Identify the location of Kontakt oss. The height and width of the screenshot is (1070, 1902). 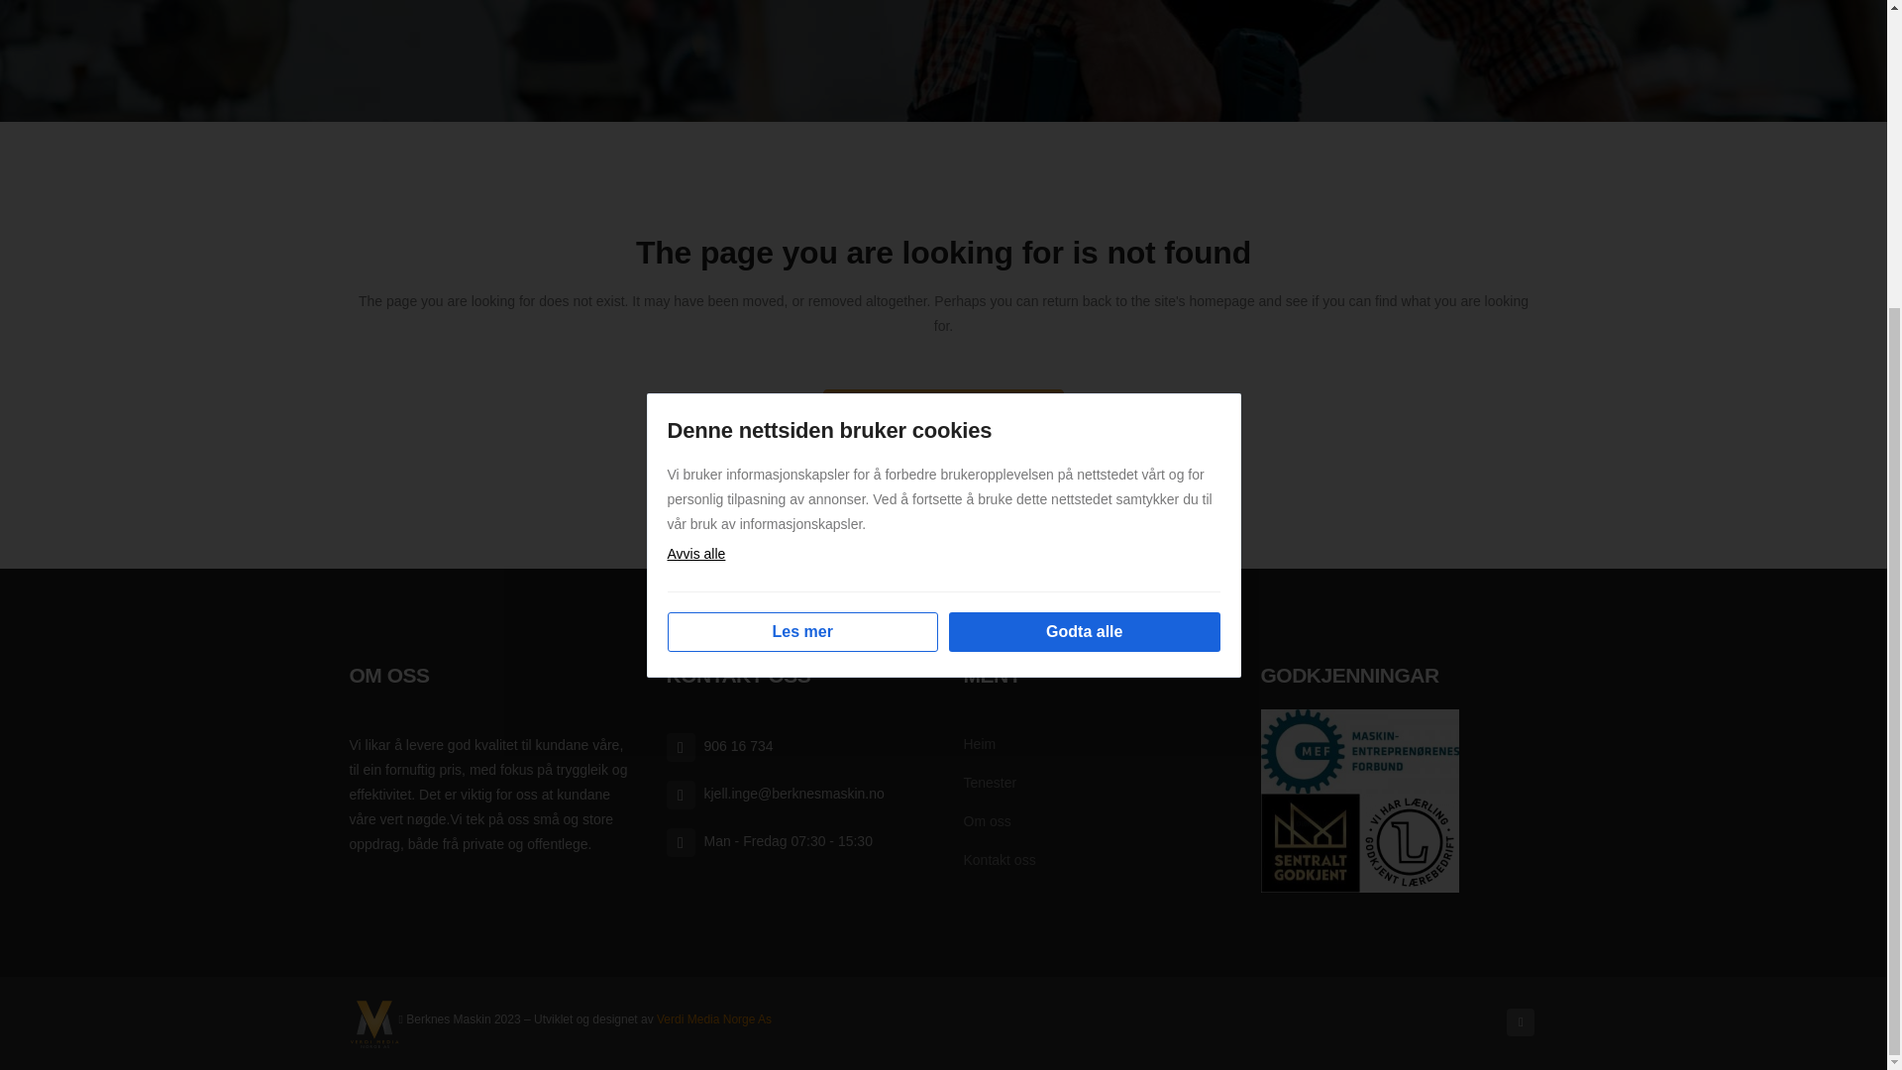
(1098, 860).